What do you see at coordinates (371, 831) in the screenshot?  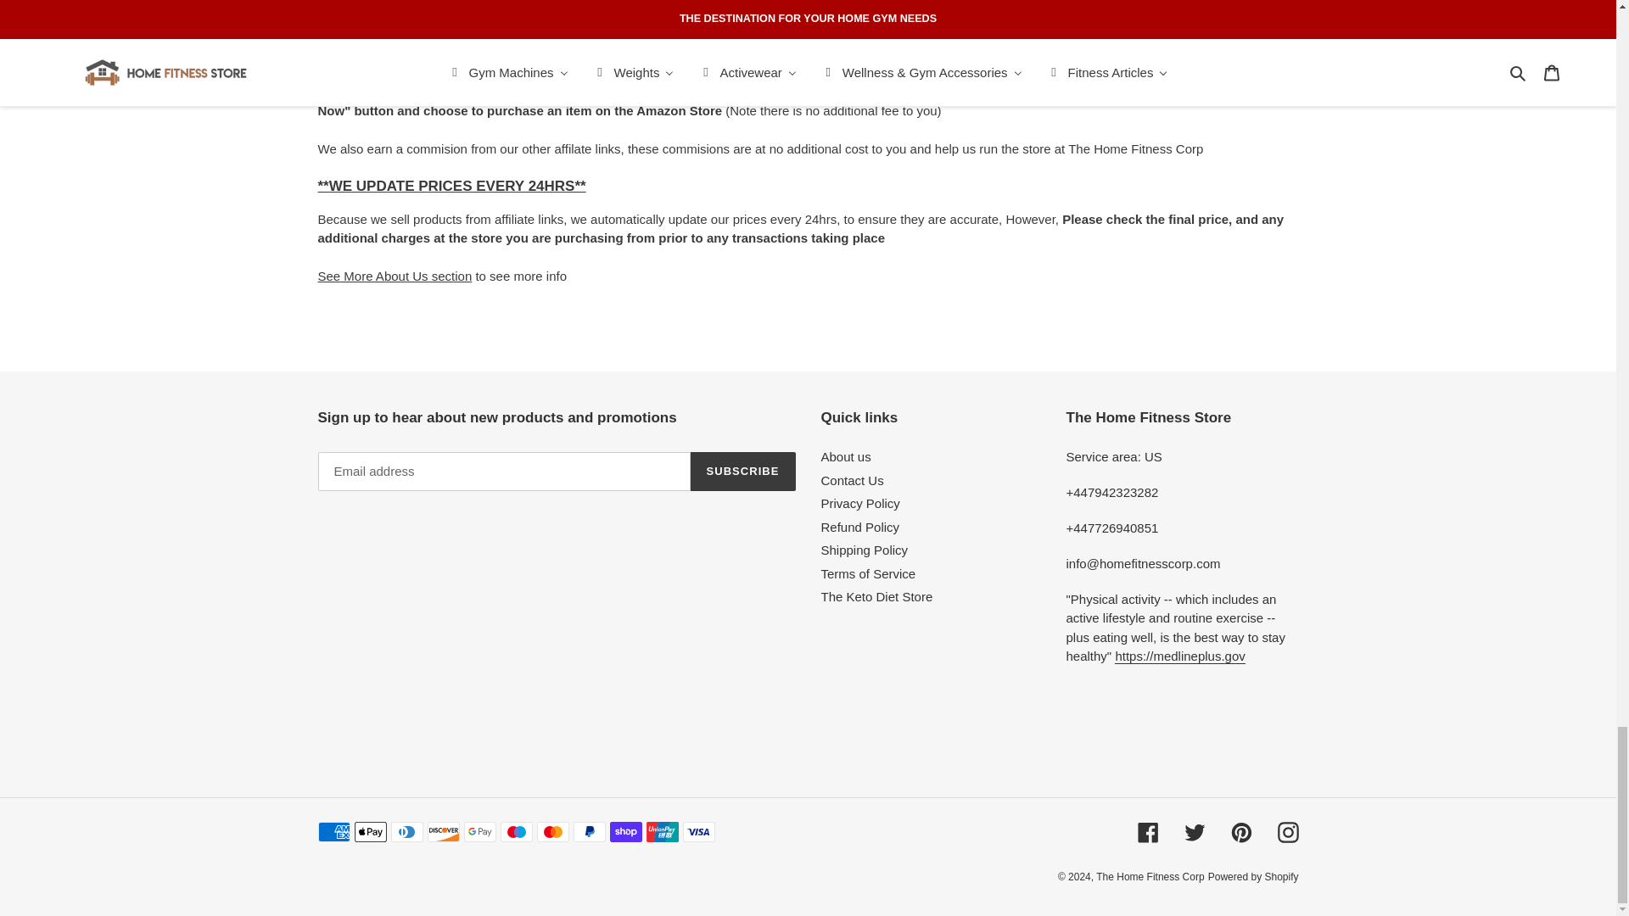 I see `Apple Pay` at bounding box center [371, 831].